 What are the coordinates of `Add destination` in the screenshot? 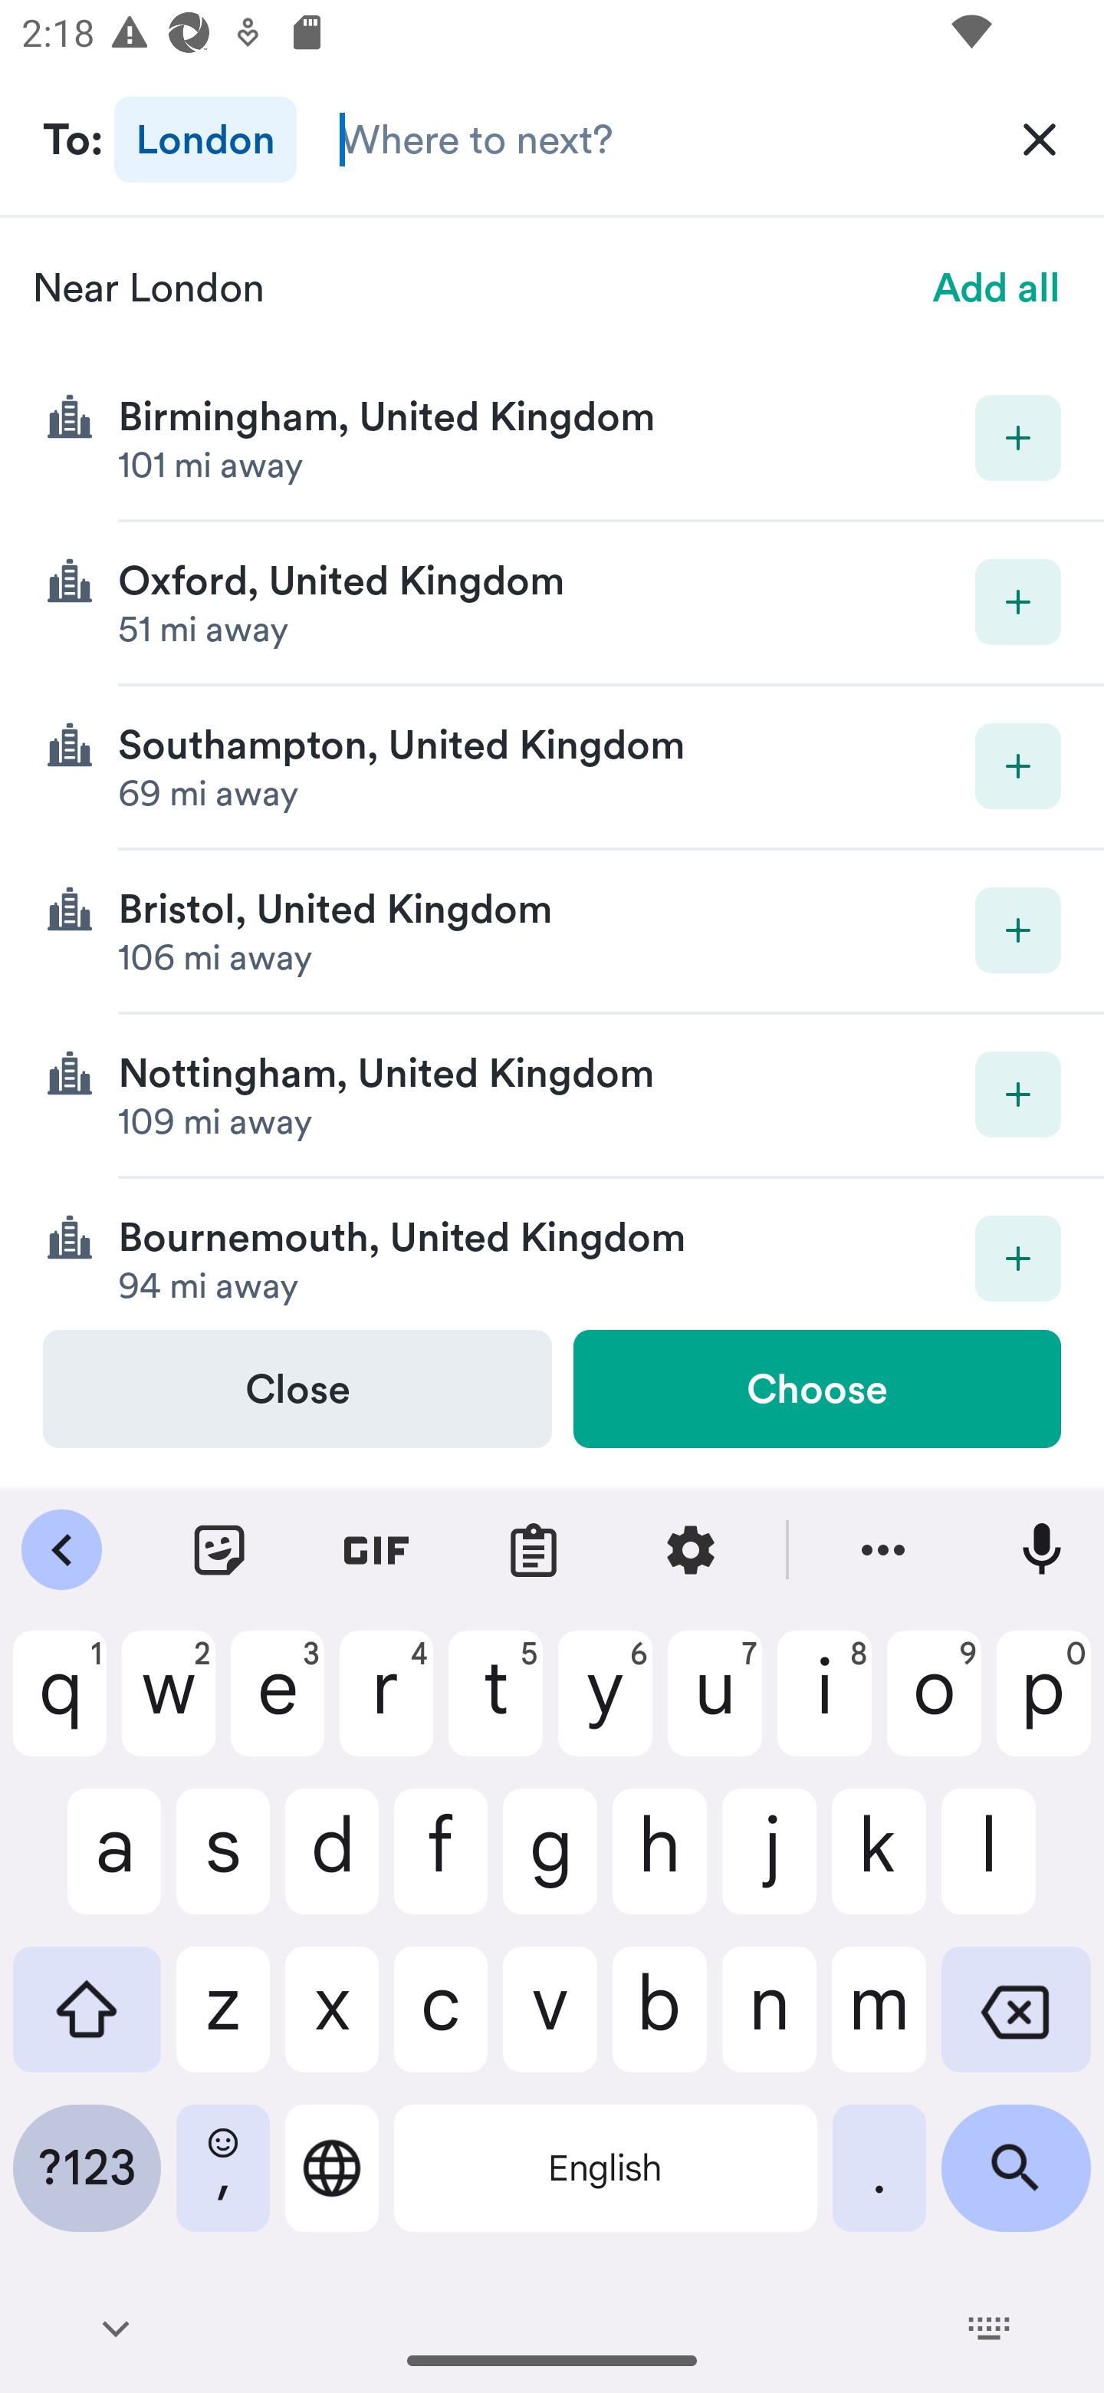 It's located at (1018, 437).